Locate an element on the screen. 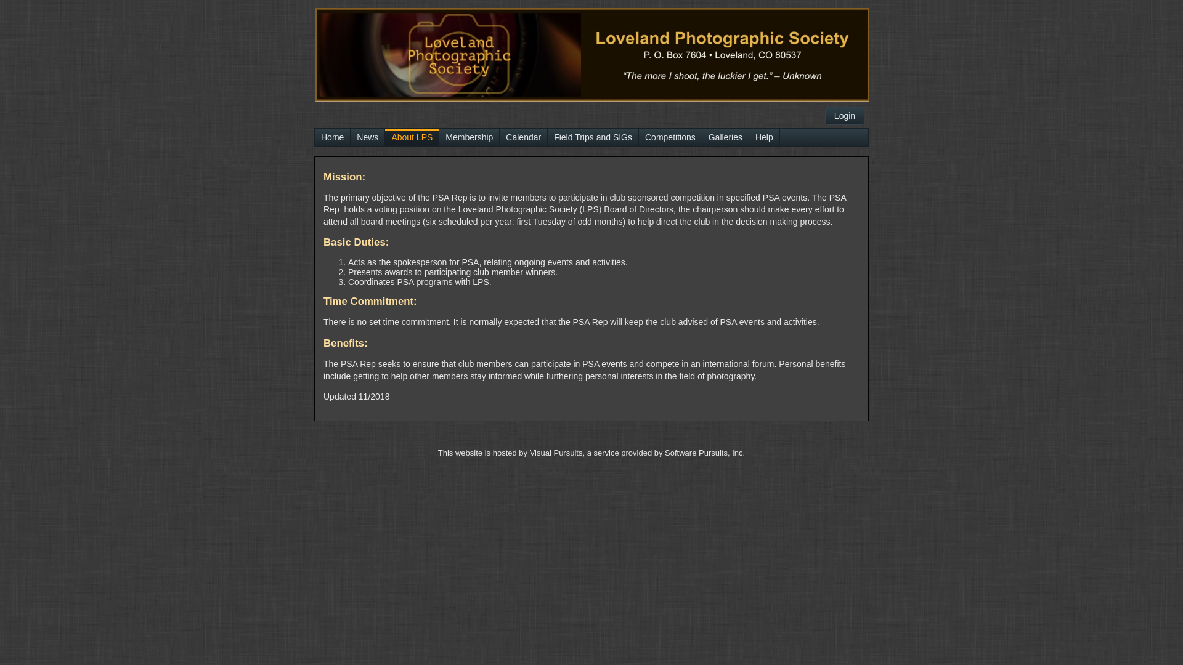  Home is located at coordinates (333, 137).